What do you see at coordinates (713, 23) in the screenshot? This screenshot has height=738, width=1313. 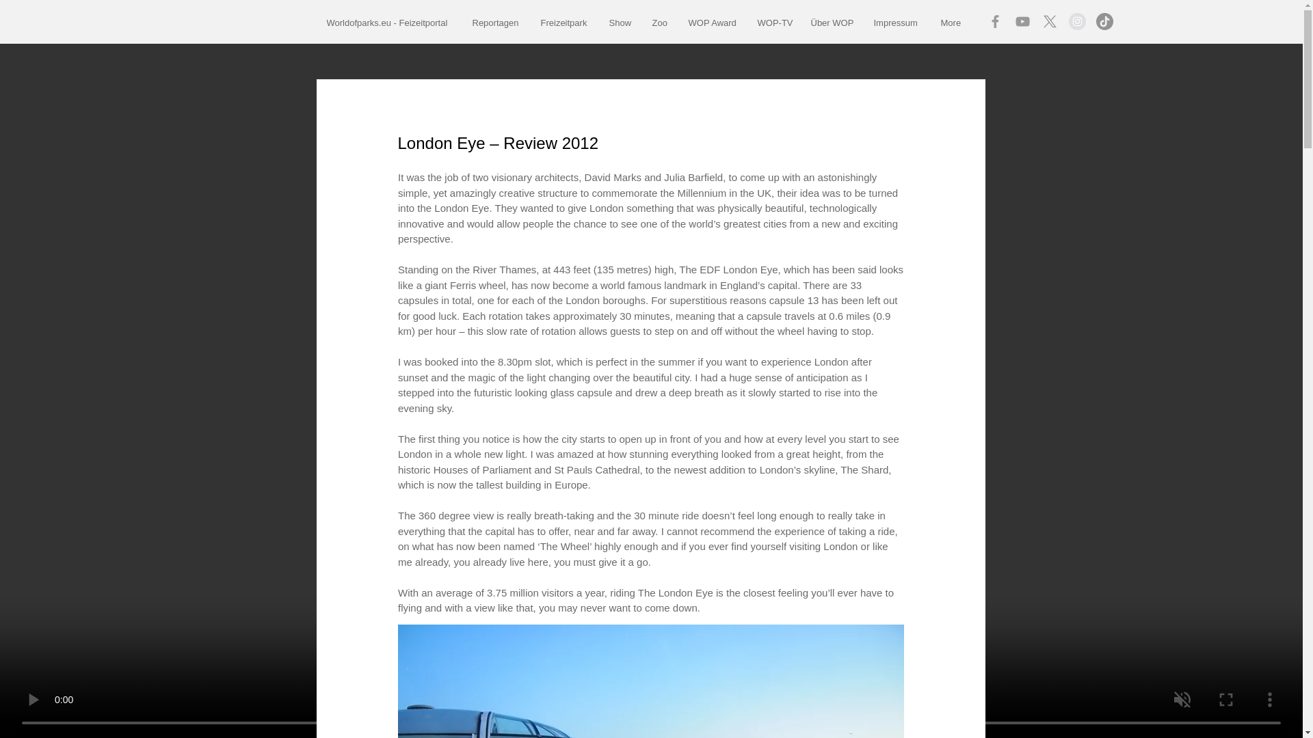 I see `WOP Award` at bounding box center [713, 23].